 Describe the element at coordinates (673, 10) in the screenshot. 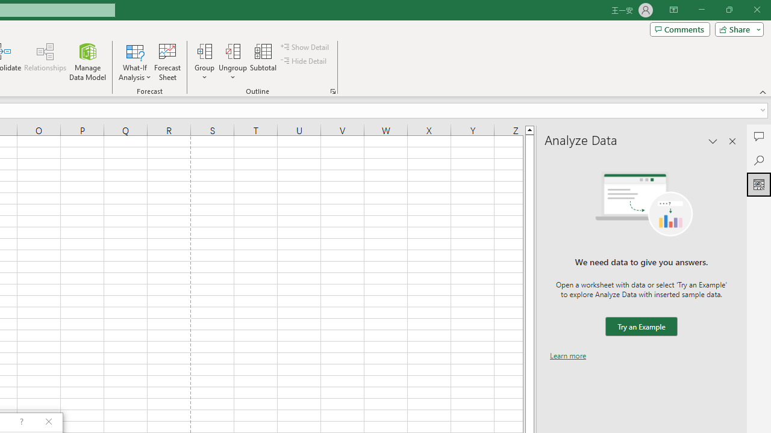

I see `Ribbon Display Options` at that location.